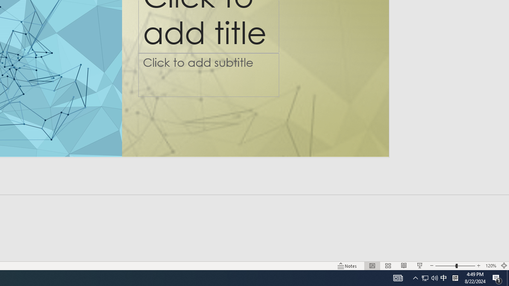 Image resolution: width=509 pixels, height=286 pixels. I want to click on Zoom 120%, so click(491, 265).